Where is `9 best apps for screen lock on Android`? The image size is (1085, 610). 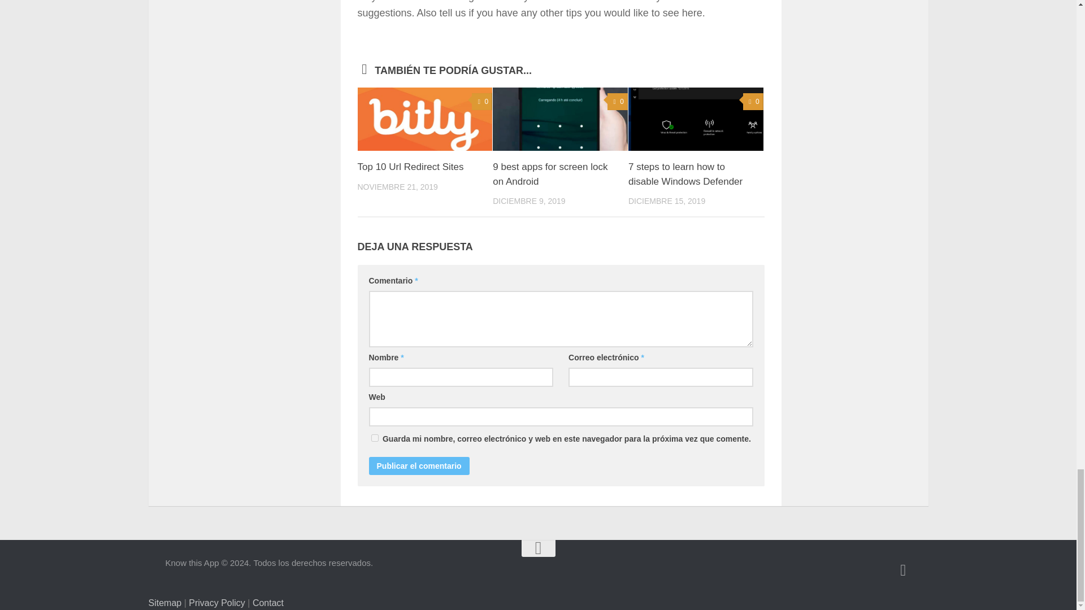 9 best apps for screen lock on Android is located at coordinates (550, 174).